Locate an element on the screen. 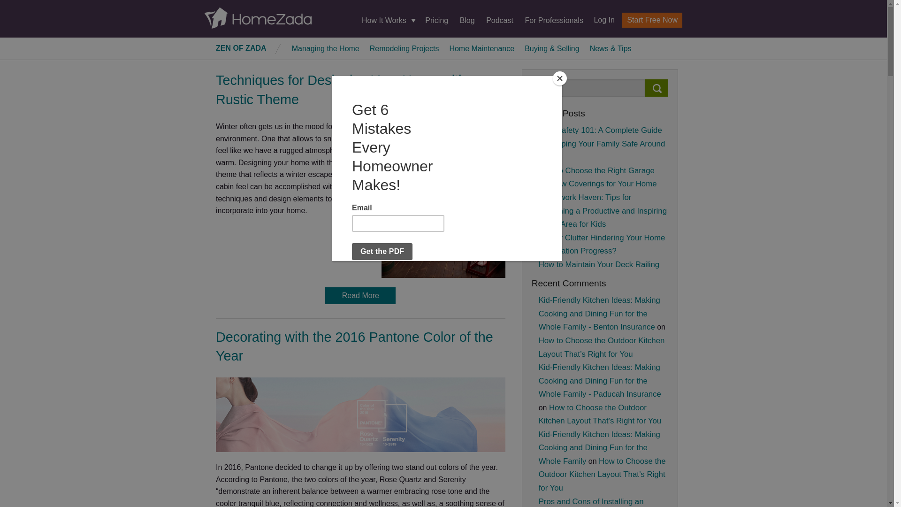 The height and width of the screenshot is (507, 901). How It Works is located at coordinates (388, 21).